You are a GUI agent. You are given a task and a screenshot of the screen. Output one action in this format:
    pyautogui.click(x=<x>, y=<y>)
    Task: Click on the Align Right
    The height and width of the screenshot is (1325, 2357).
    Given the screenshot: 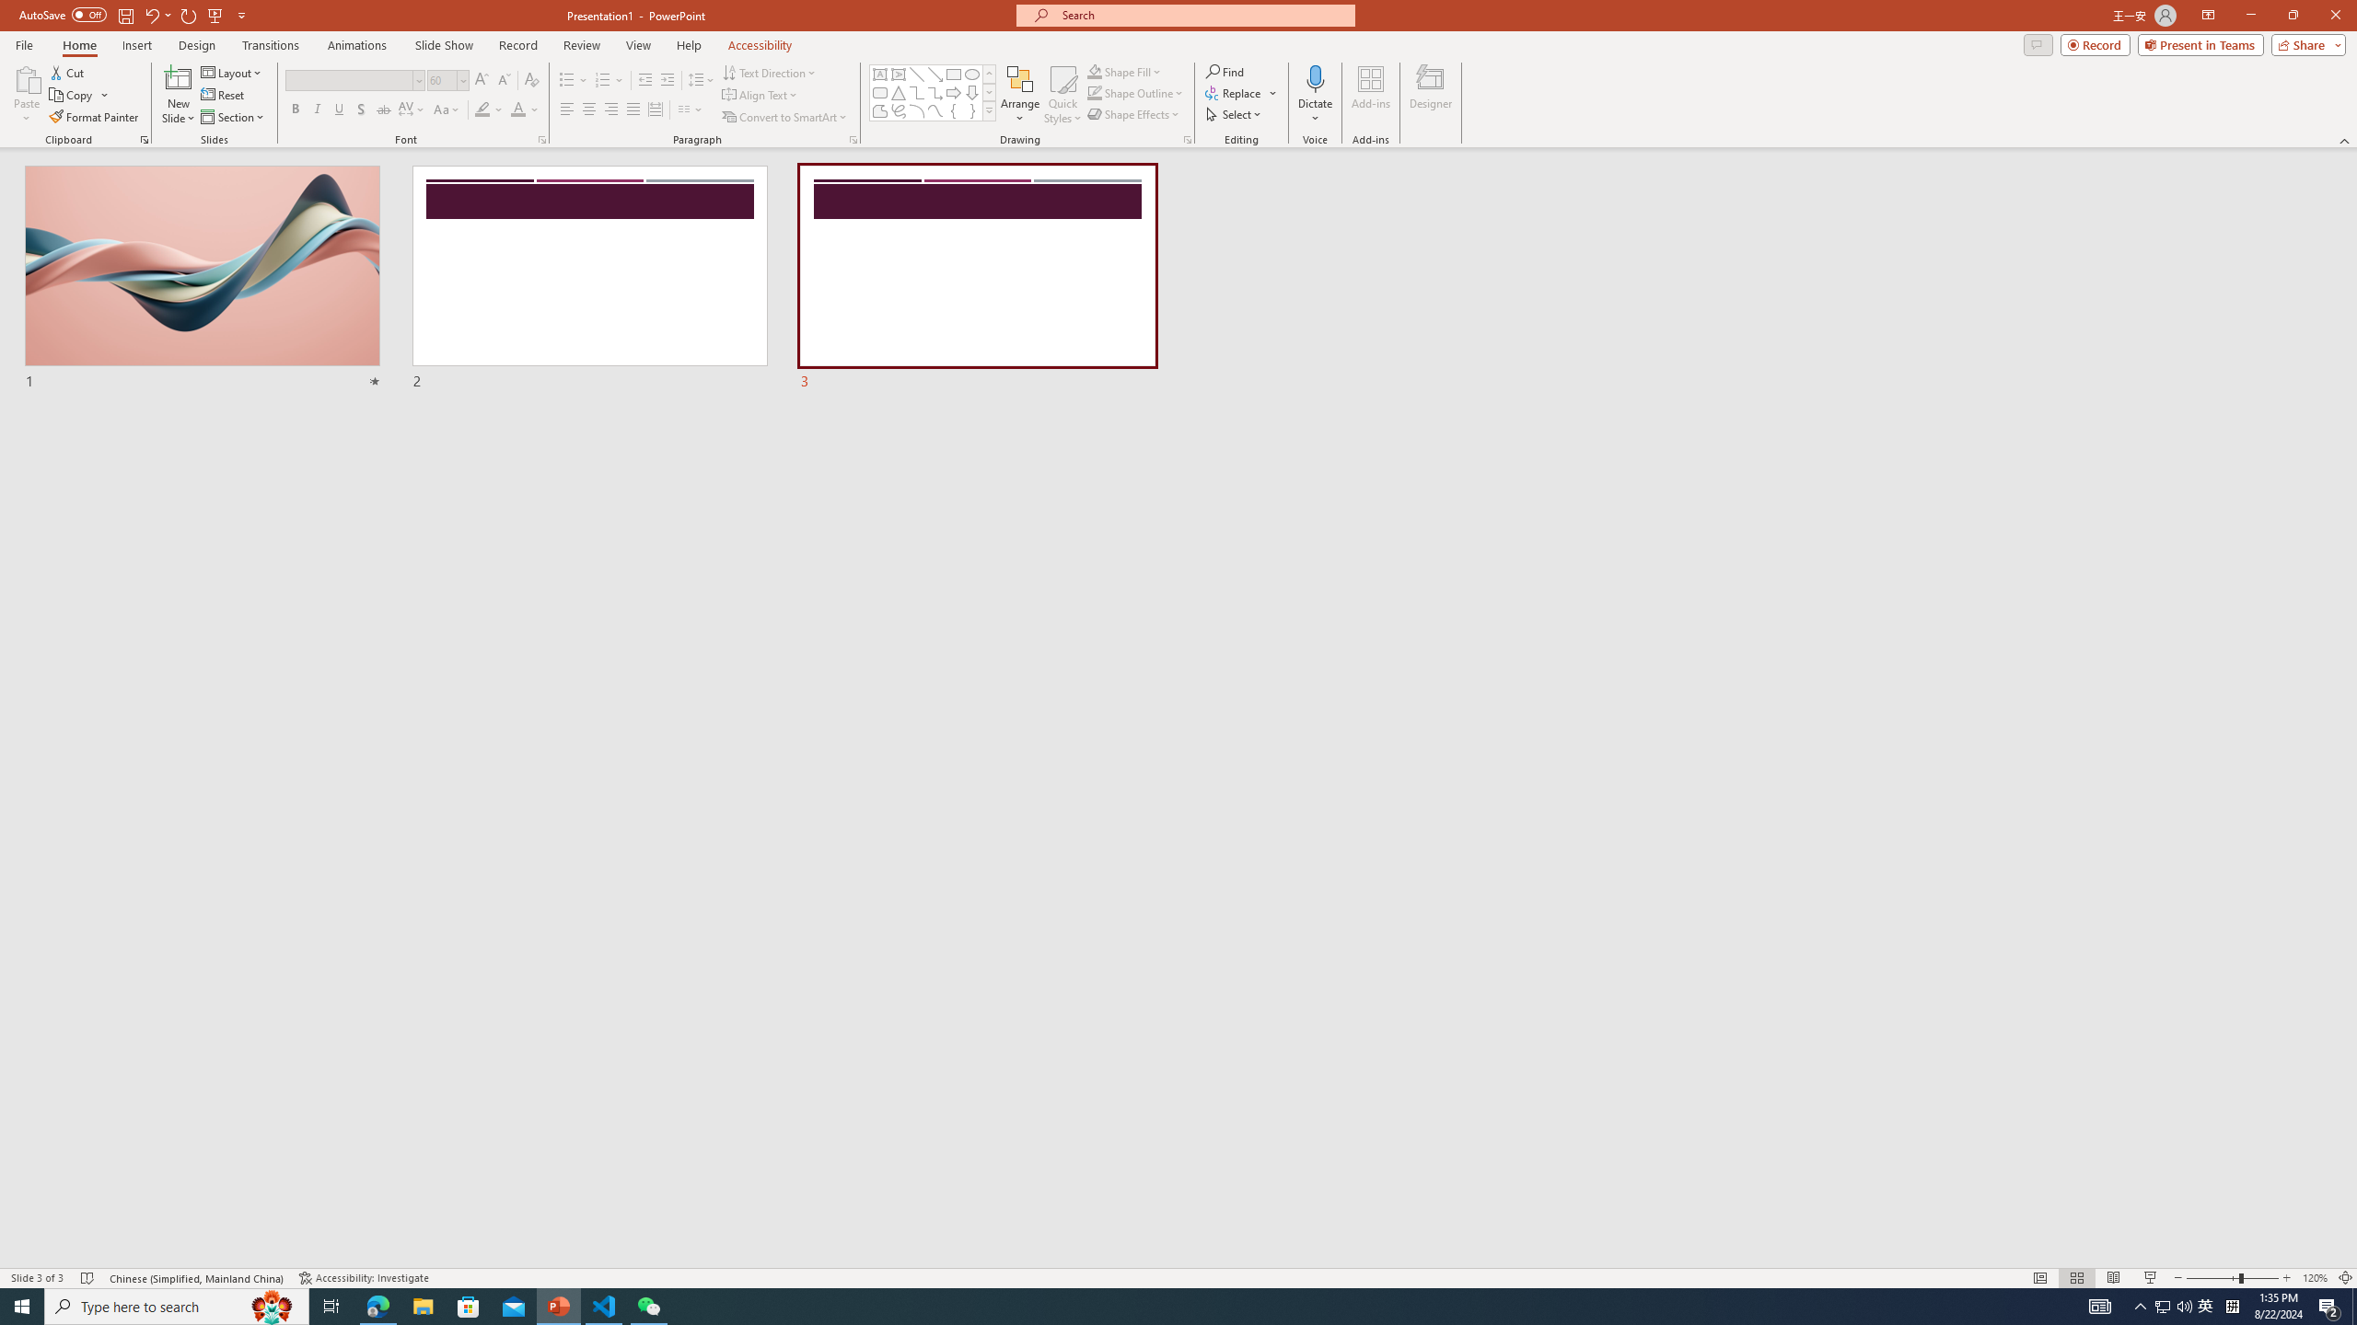 What is the action you would take?
    pyautogui.click(x=611, y=110)
    